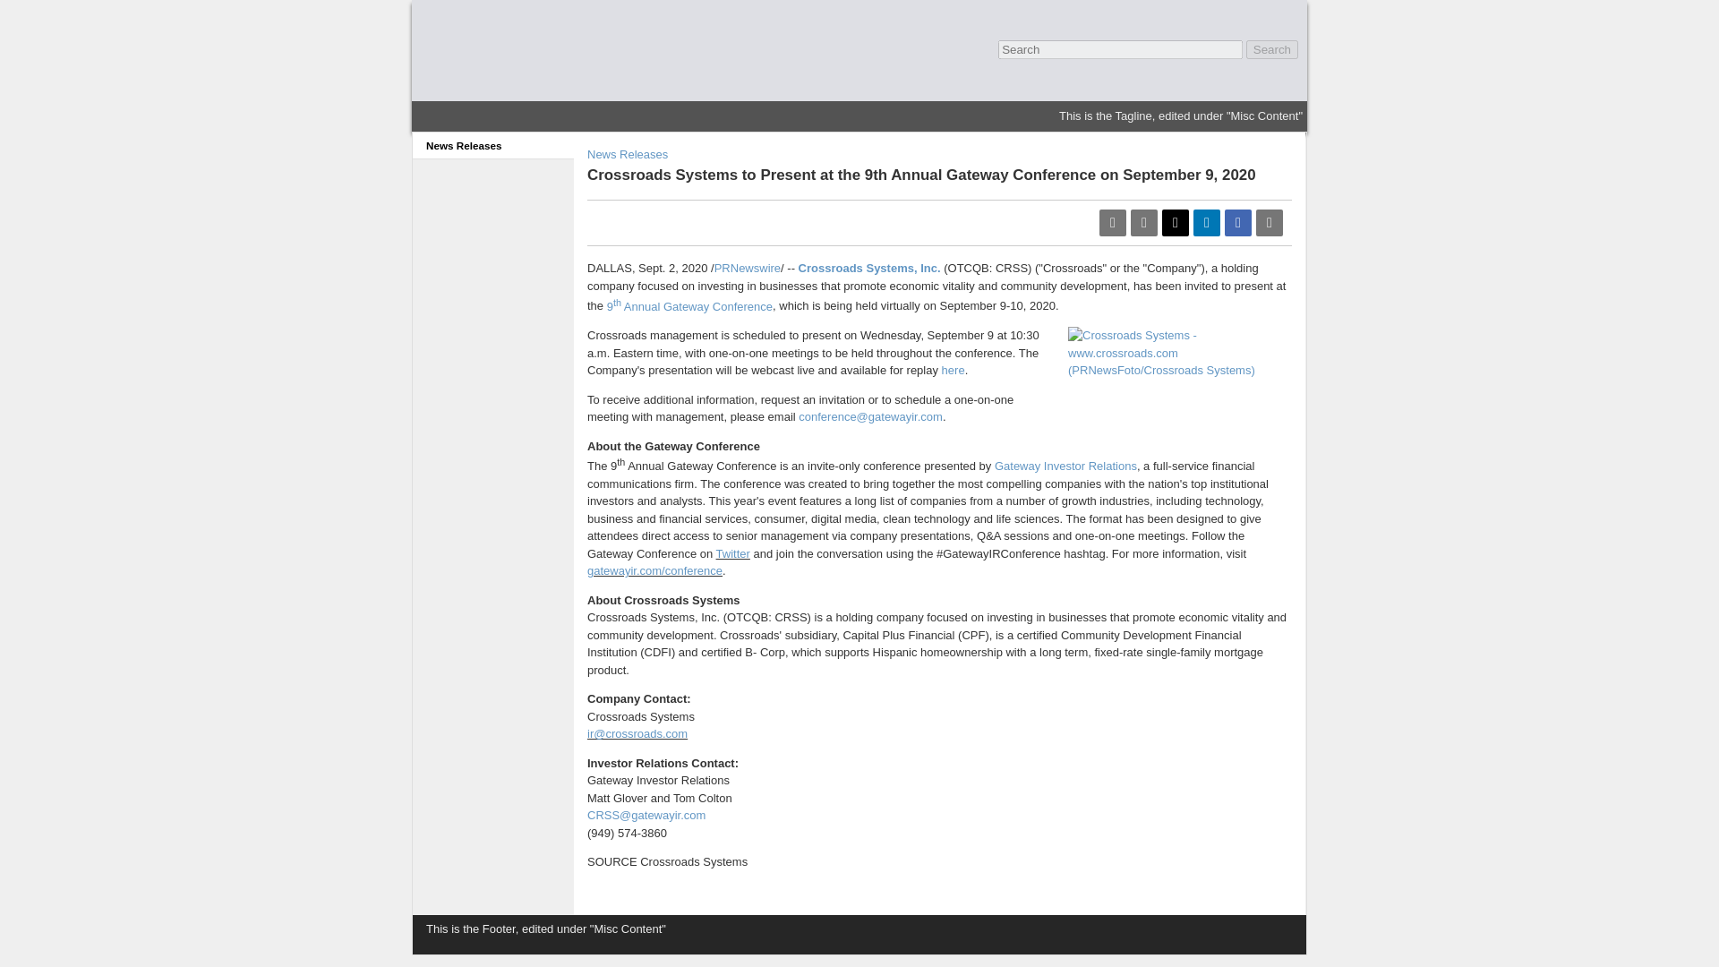 The image size is (1719, 967). Describe the element at coordinates (628, 154) in the screenshot. I see `News Releases` at that location.